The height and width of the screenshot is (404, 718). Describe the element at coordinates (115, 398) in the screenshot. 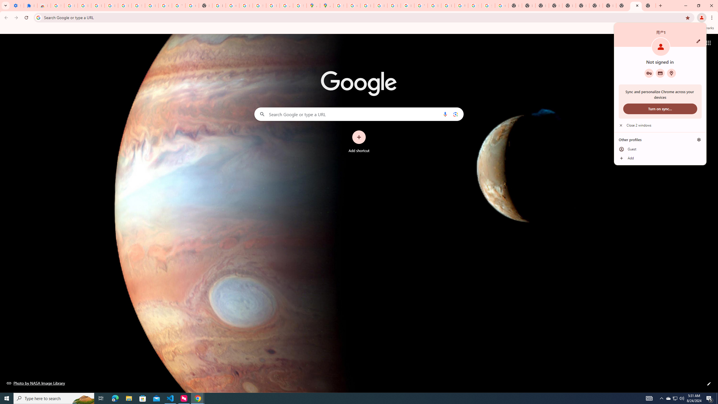

I see `Microsoft Edge` at that location.